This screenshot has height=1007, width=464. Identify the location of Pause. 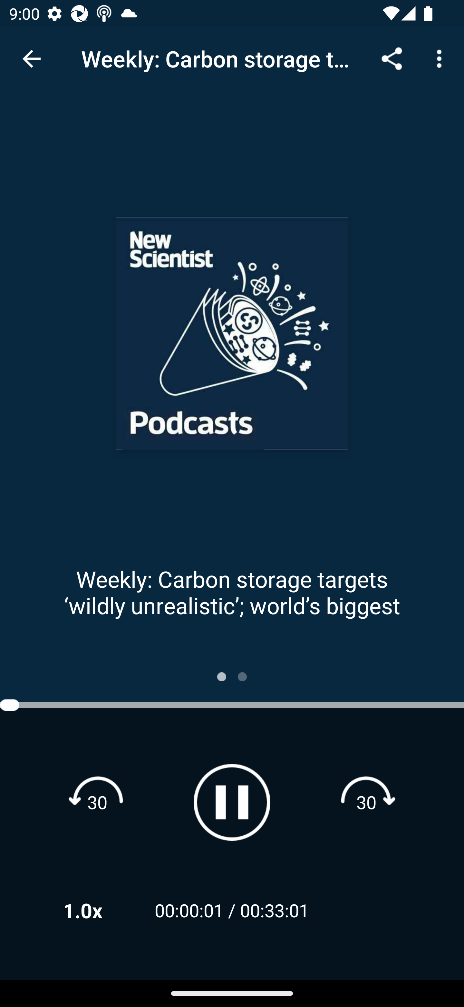
(232, 802).